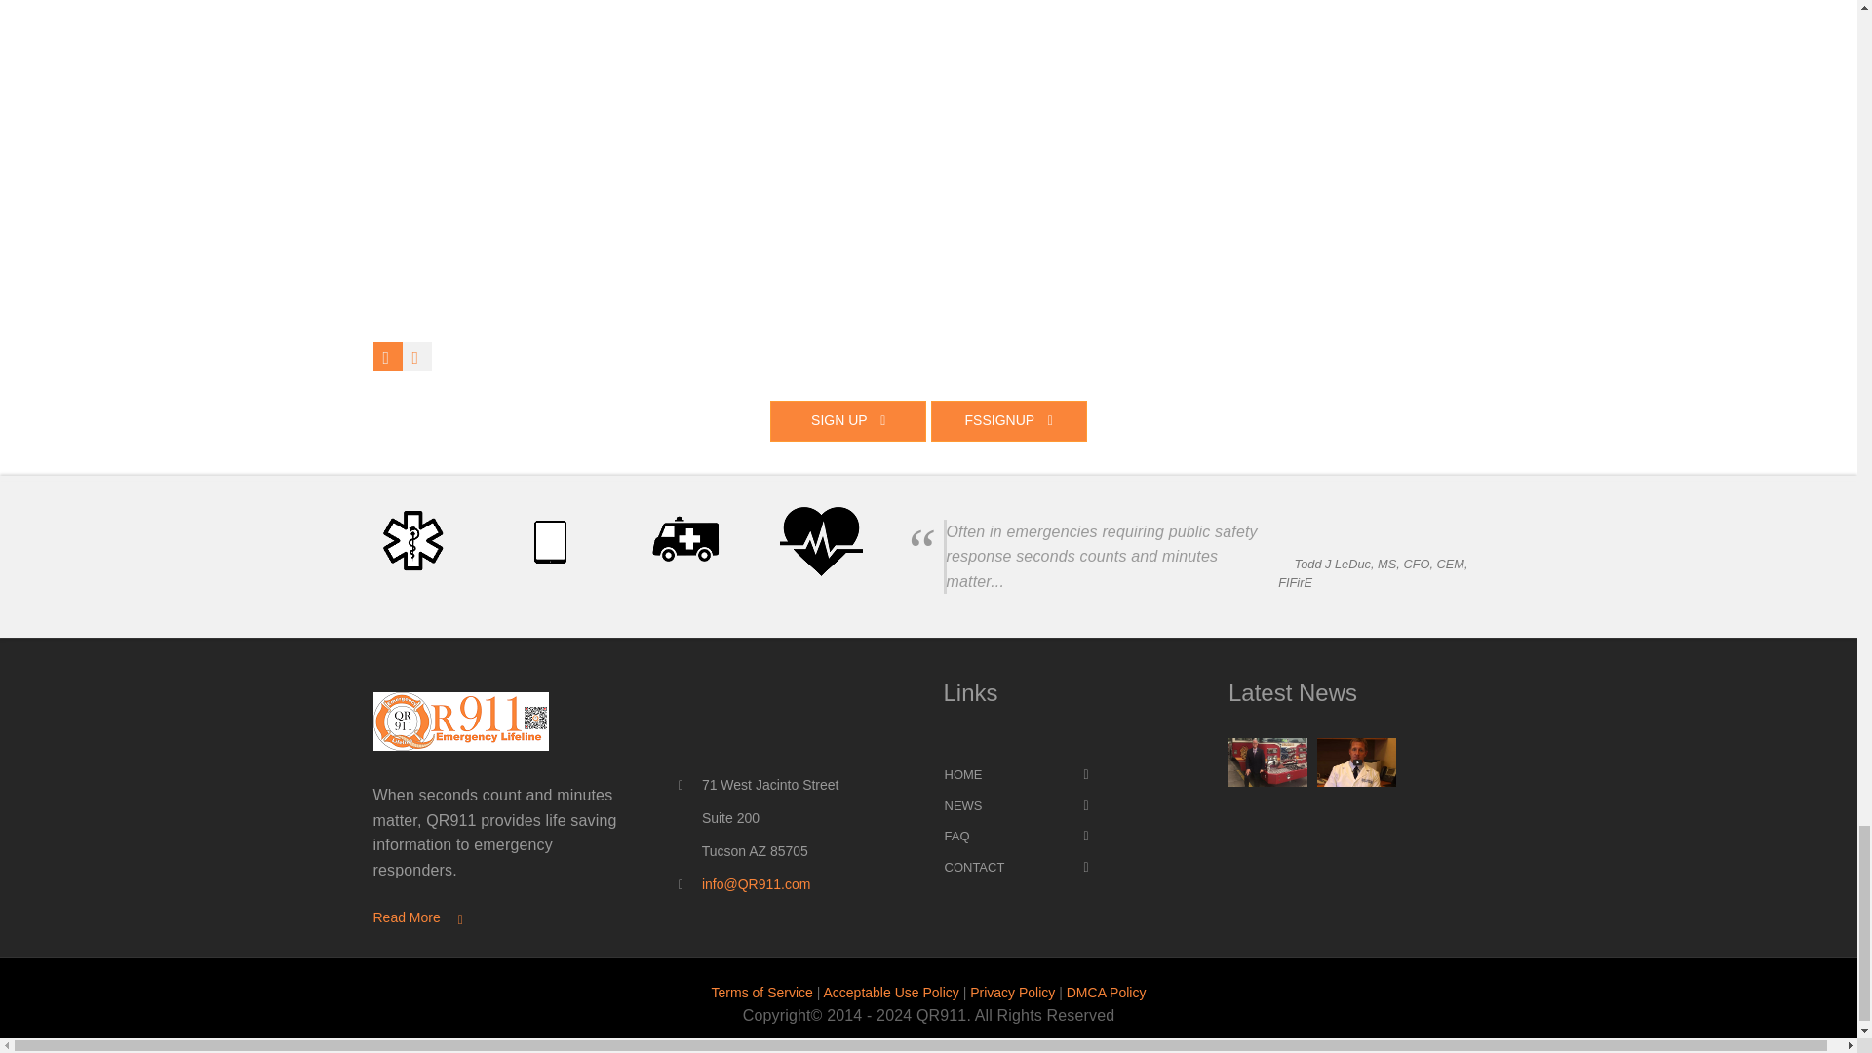 This screenshot has height=1053, width=1872. Describe the element at coordinates (1008, 421) in the screenshot. I see `FSSIGNUP` at that location.